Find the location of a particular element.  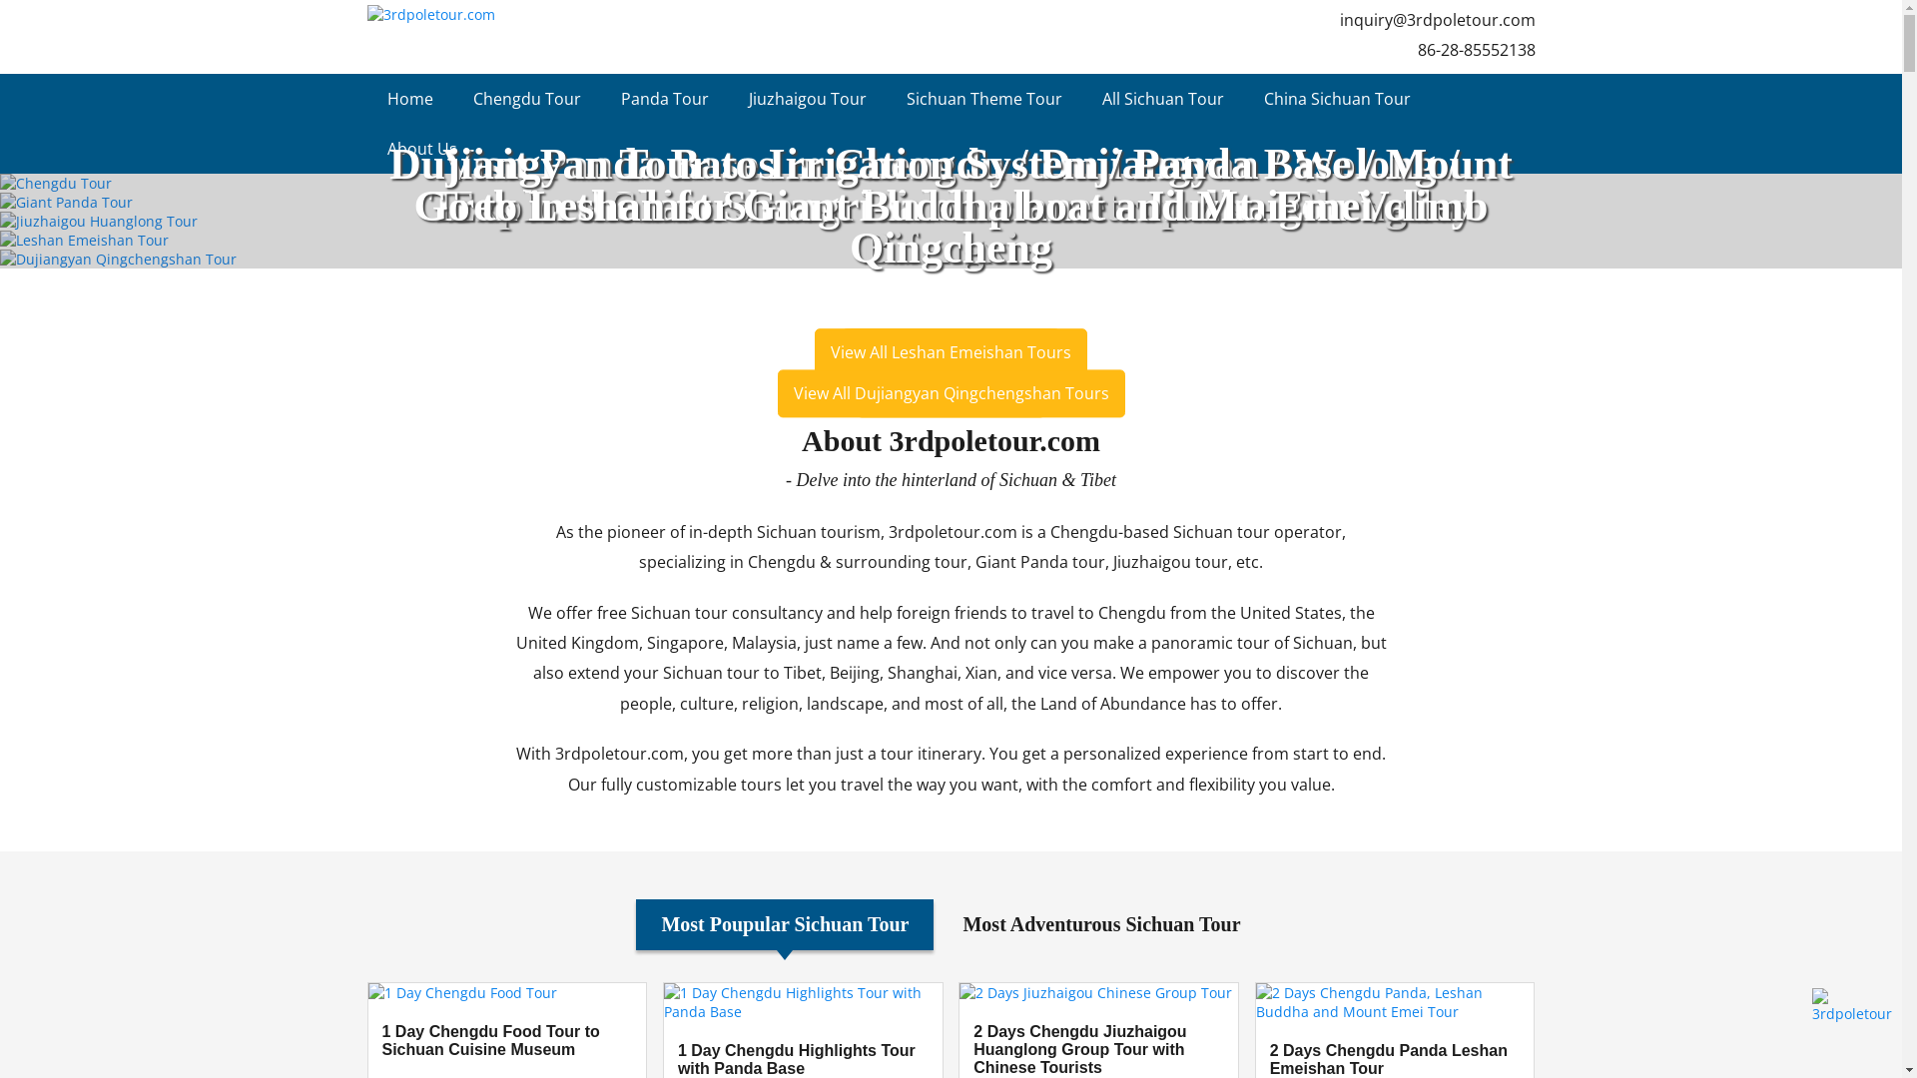

Jiuzhaigou Tour is located at coordinates (808, 99).